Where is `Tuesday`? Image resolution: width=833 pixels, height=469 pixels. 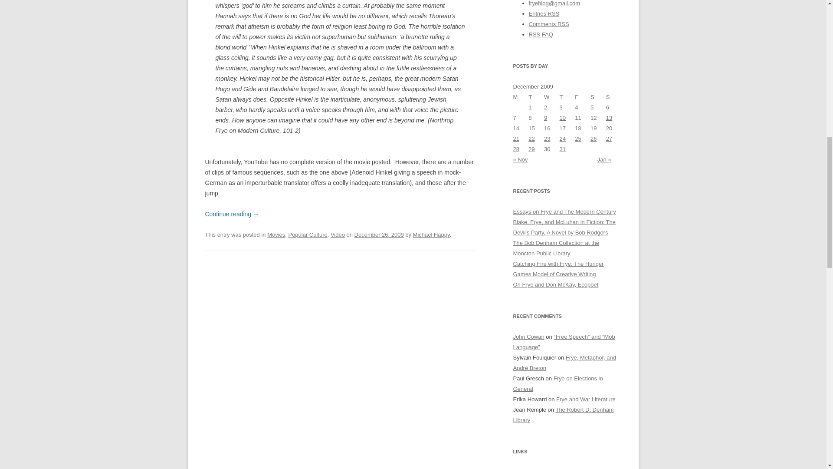 Tuesday is located at coordinates (536, 97).